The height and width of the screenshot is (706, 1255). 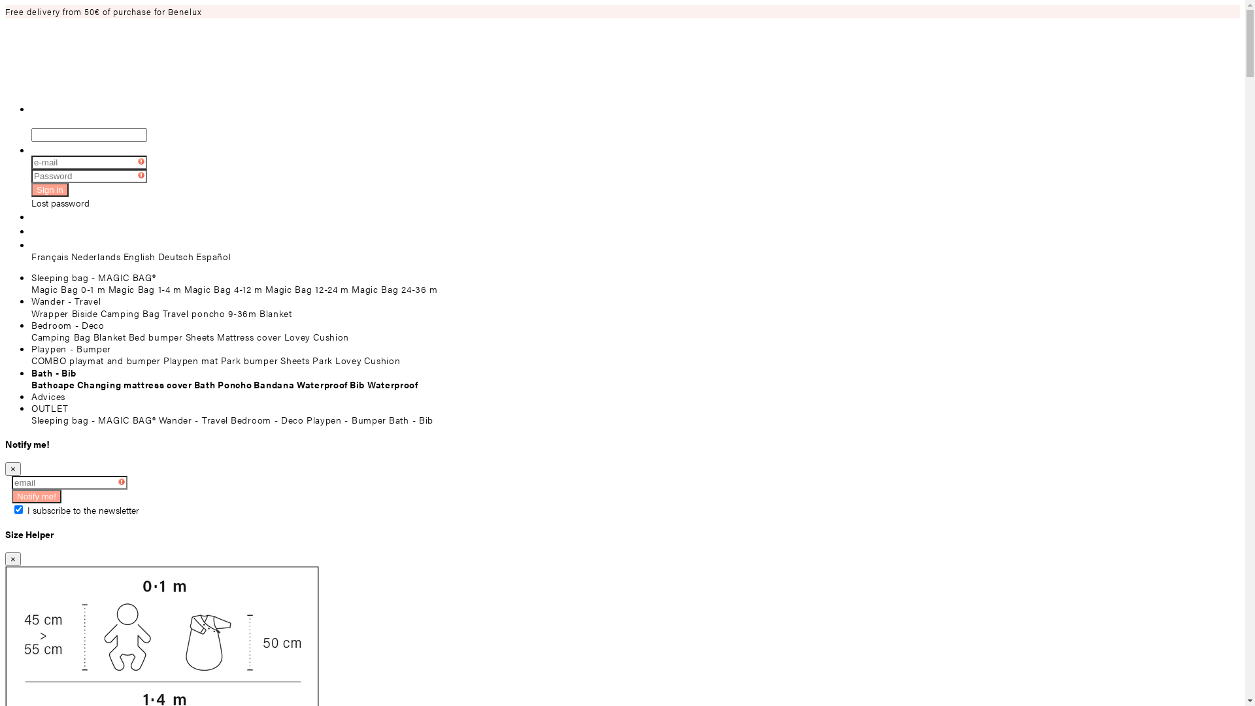 I want to click on COMBO playmat and bumper, so click(x=95, y=360).